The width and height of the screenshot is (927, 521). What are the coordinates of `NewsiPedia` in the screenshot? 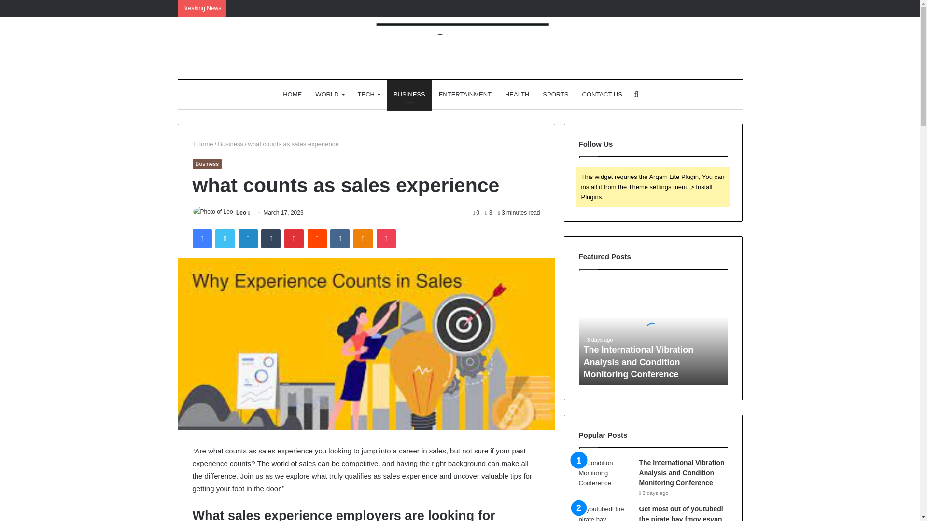 It's located at (460, 48).